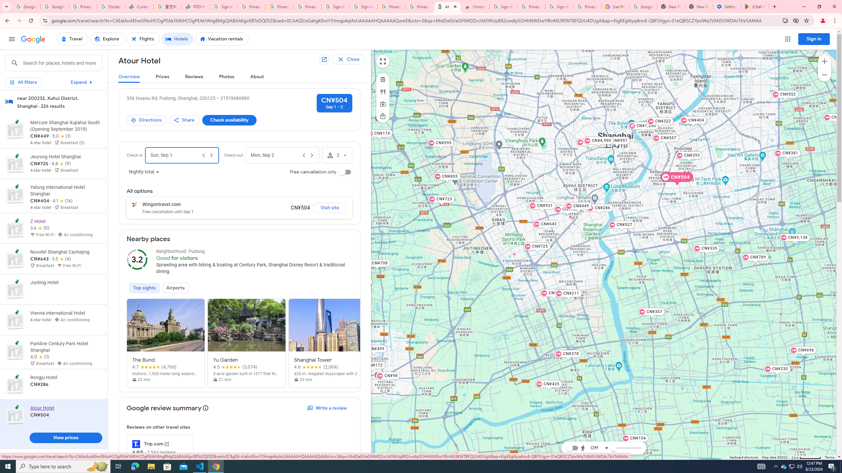  I want to click on Vacation rentals, so click(222, 39).